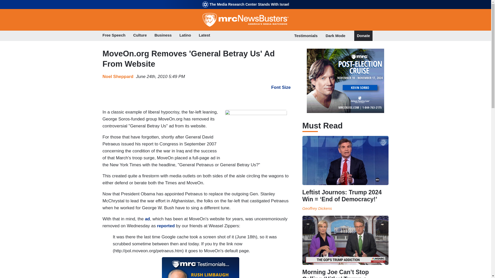 This screenshot has height=278, width=495. Describe the element at coordinates (185, 36) in the screenshot. I see `Latino` at that location.